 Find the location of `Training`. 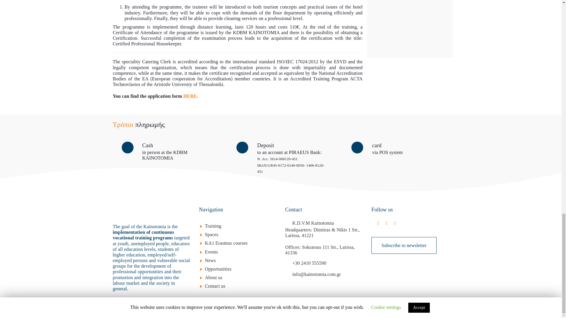

Training is located at coordinates (241, 226).